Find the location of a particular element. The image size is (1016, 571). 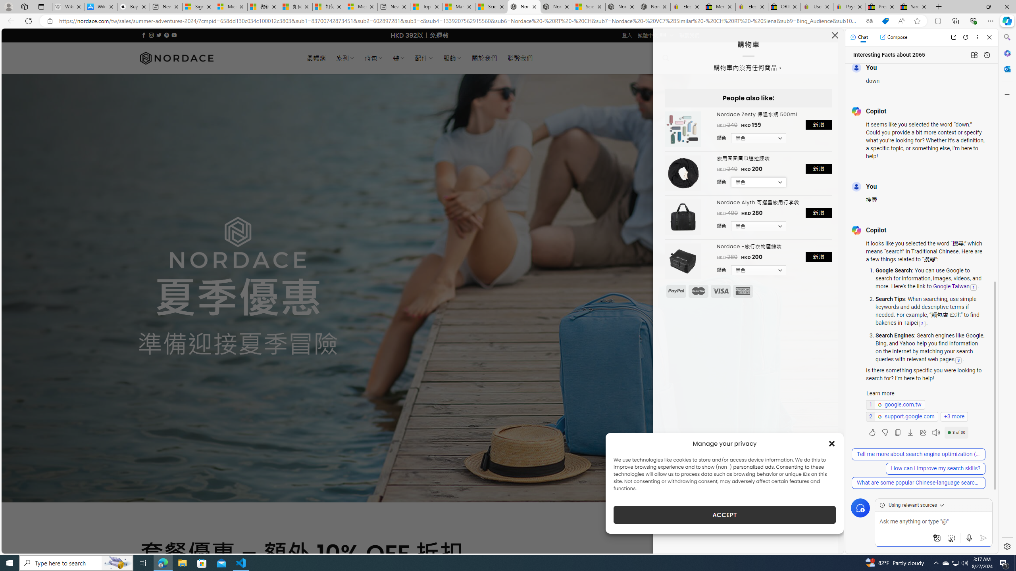

Open link in new tab is located at coordinates (953, 37).